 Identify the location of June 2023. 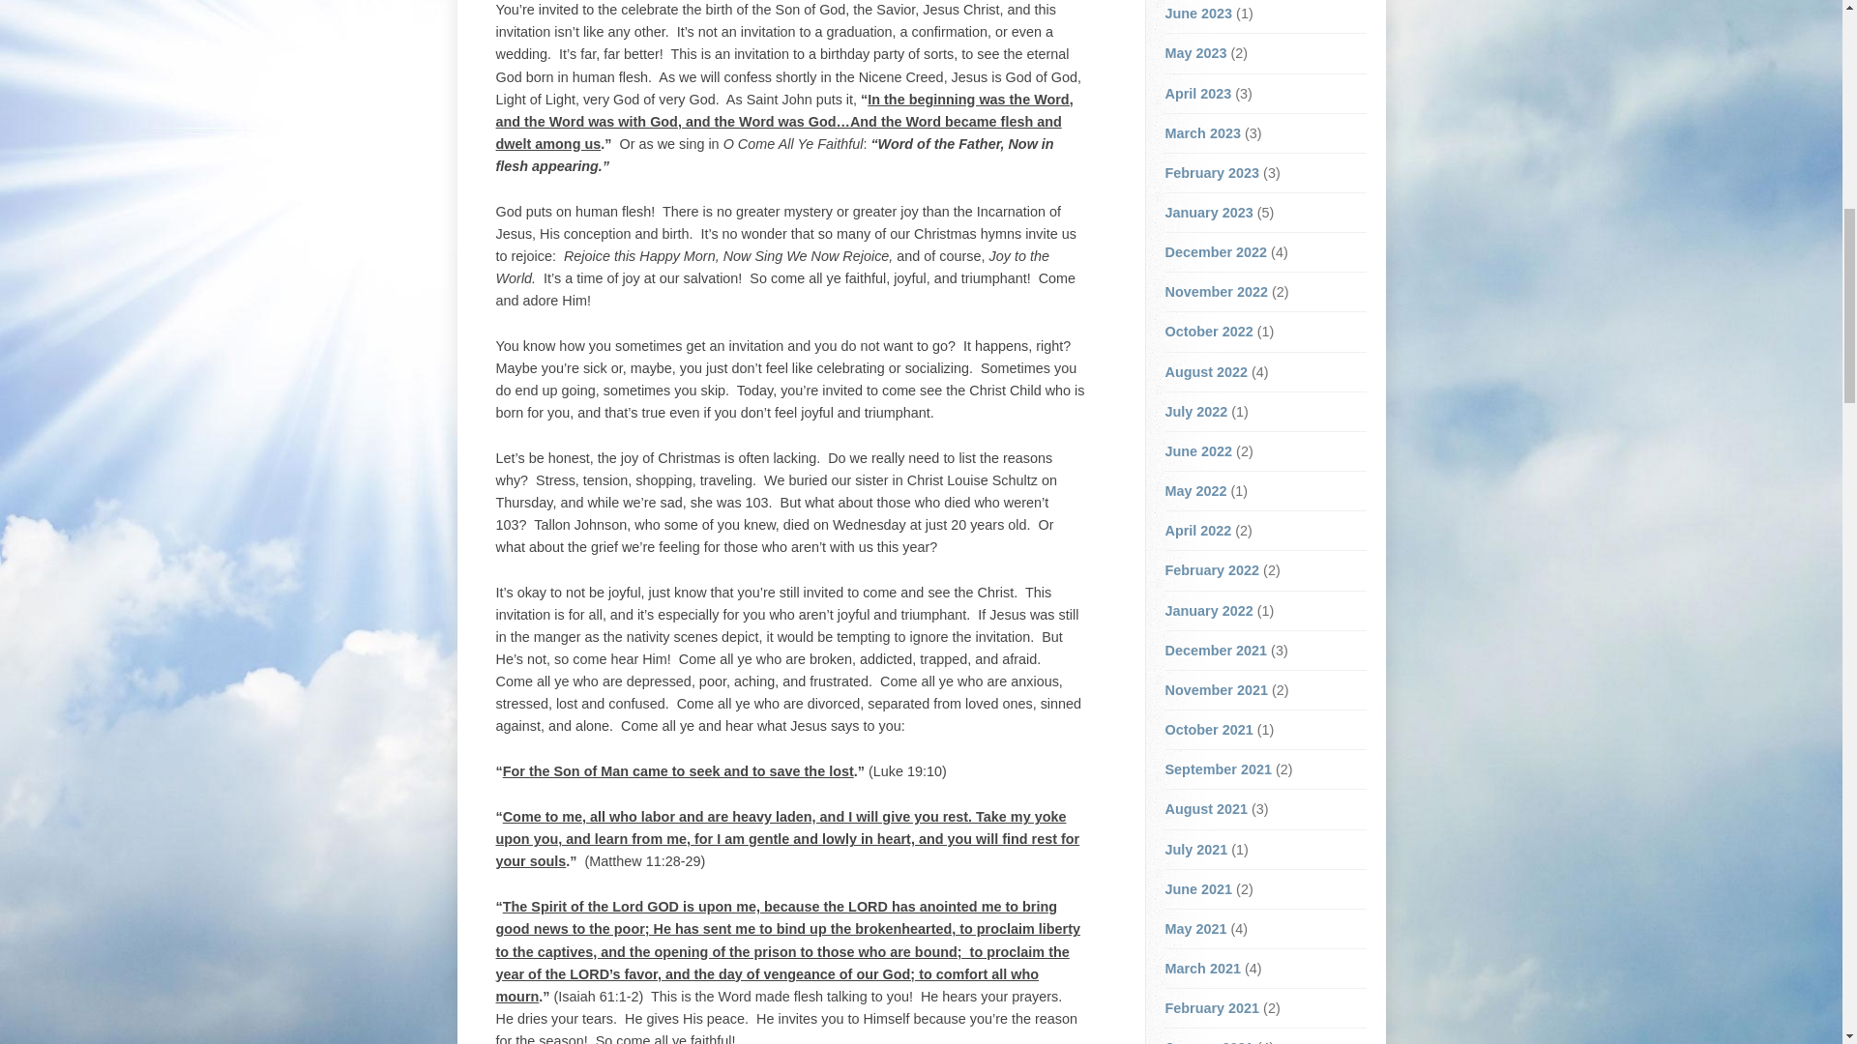
(1197, 14).